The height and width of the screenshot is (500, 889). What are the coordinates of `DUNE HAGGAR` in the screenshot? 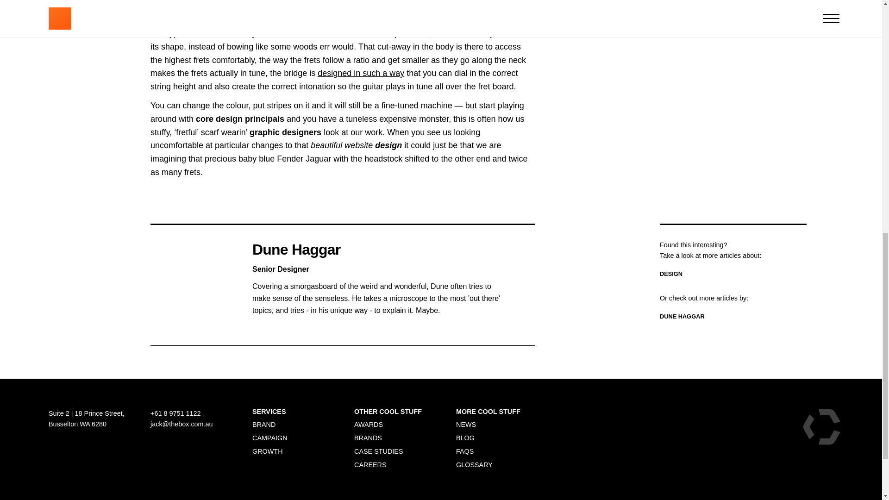 It's located at (682, 317).